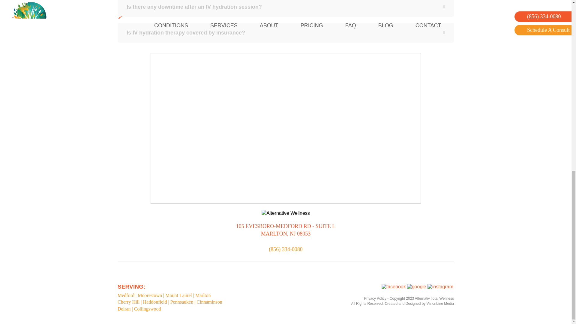  Describe the element at coordinates (416, 287) in the screenshot. I see `google` at that location.